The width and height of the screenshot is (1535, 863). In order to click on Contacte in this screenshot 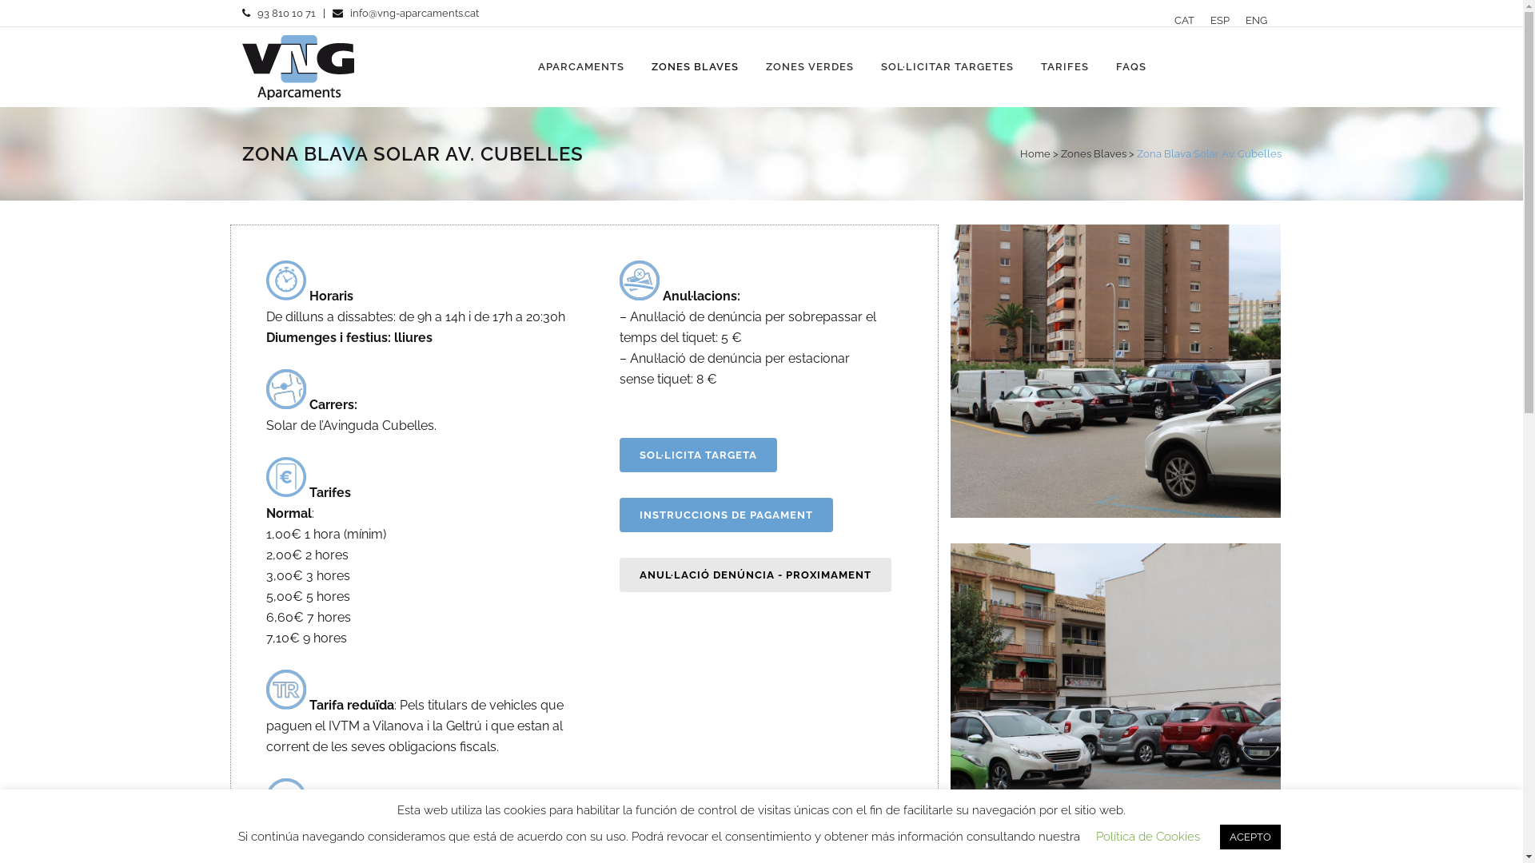, I will do `click(897, 683)`.